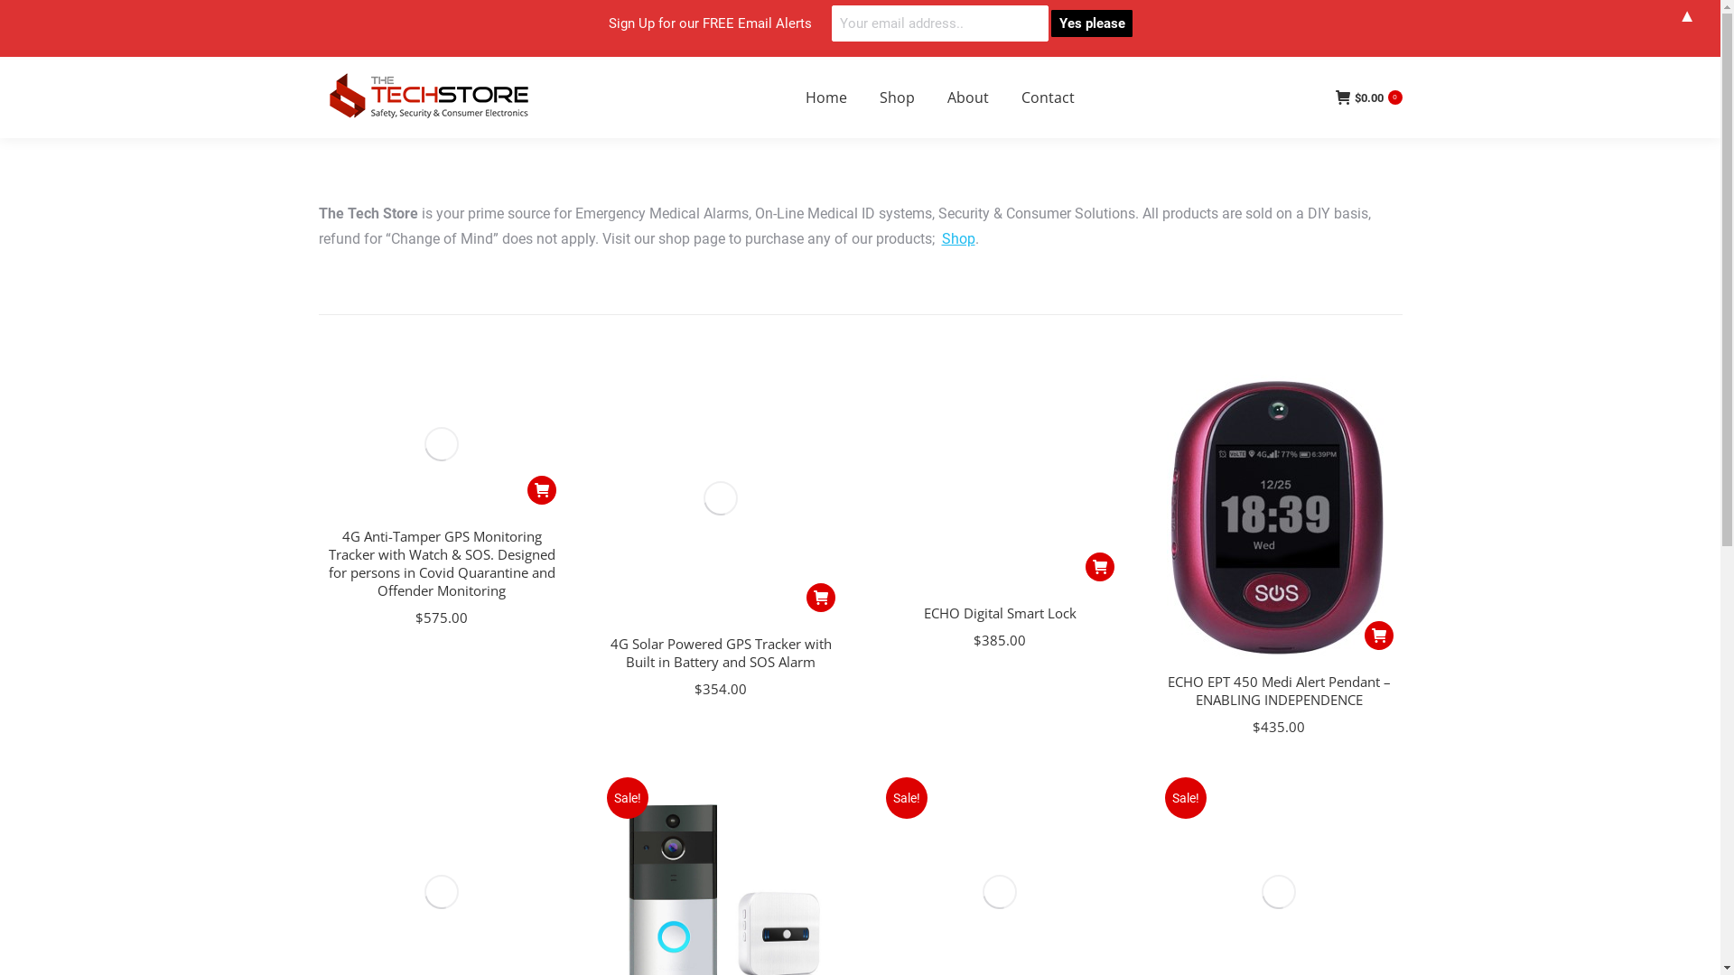 The image size is (1734, 975). I want to click on About, so click(967, 97).